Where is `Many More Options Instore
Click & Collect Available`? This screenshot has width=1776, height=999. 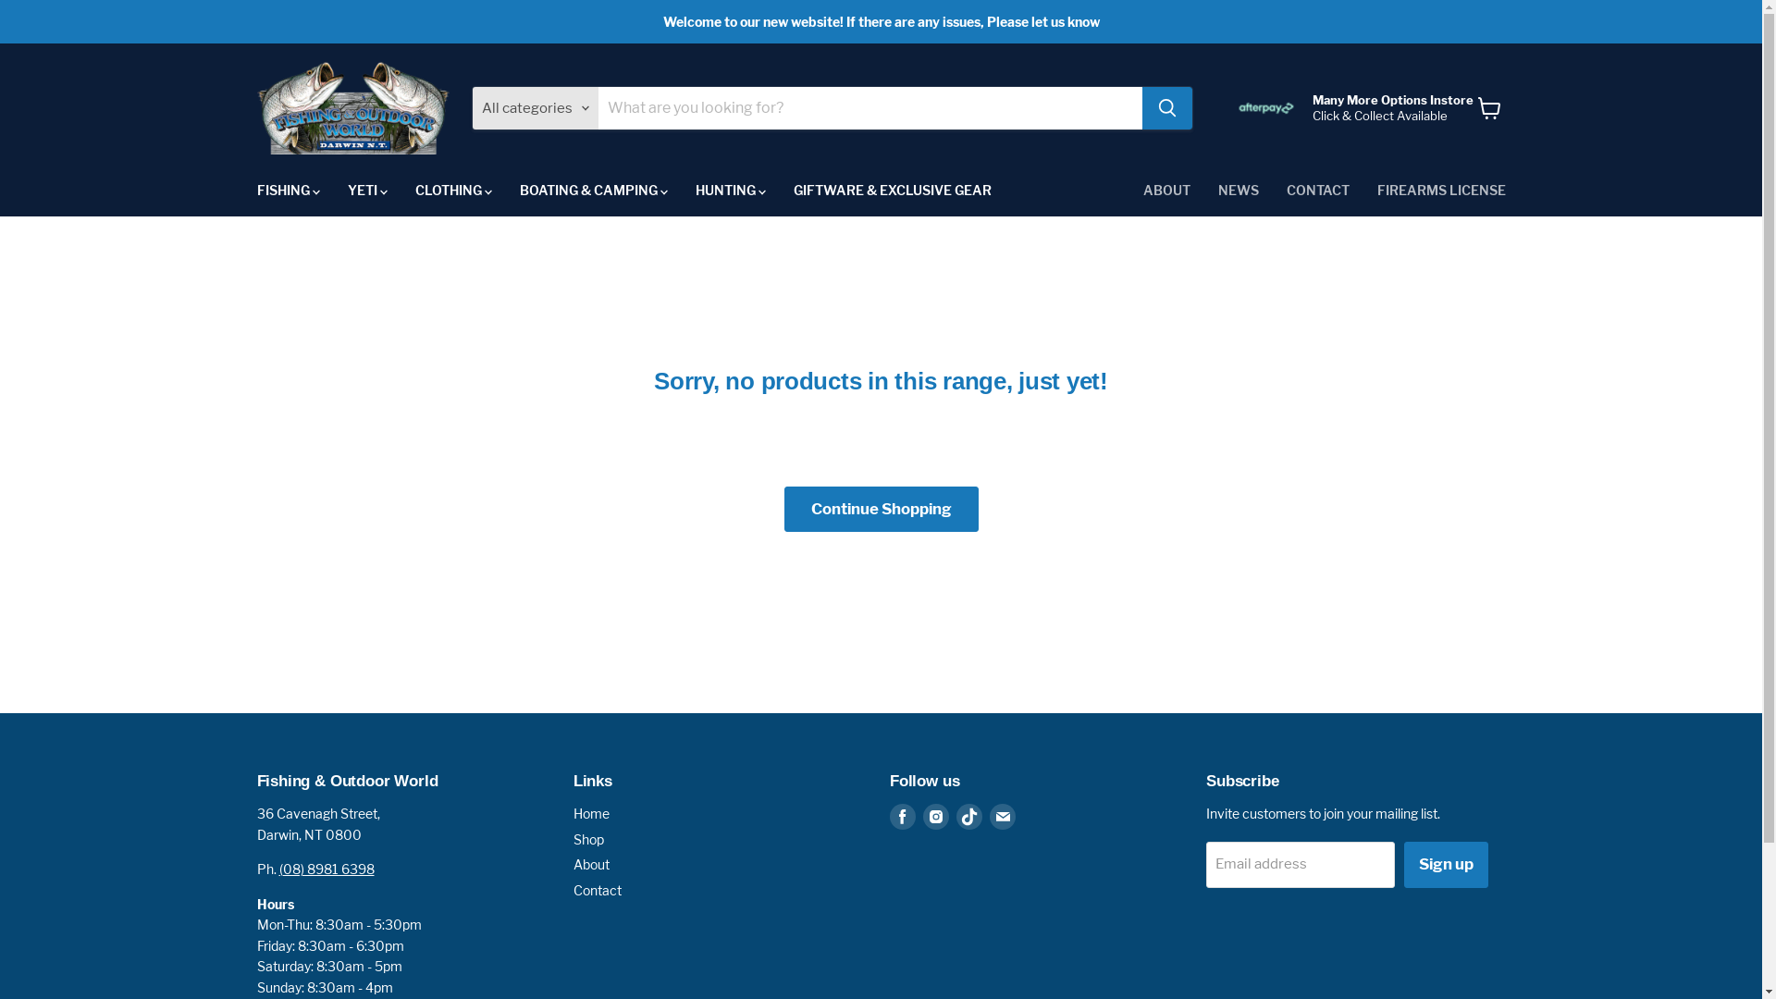 Many More Options Instore
Click & Collect Available is located at coordinates (1350, 108).